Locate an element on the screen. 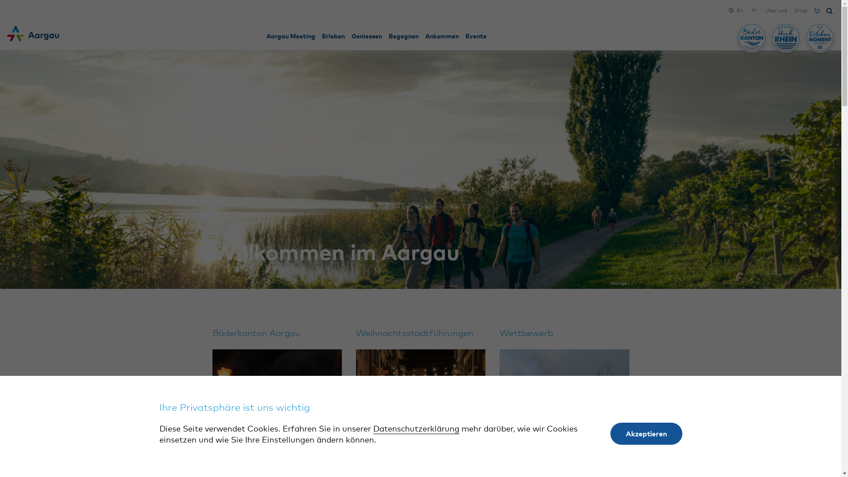  Events is located at coordinates (476, 37).